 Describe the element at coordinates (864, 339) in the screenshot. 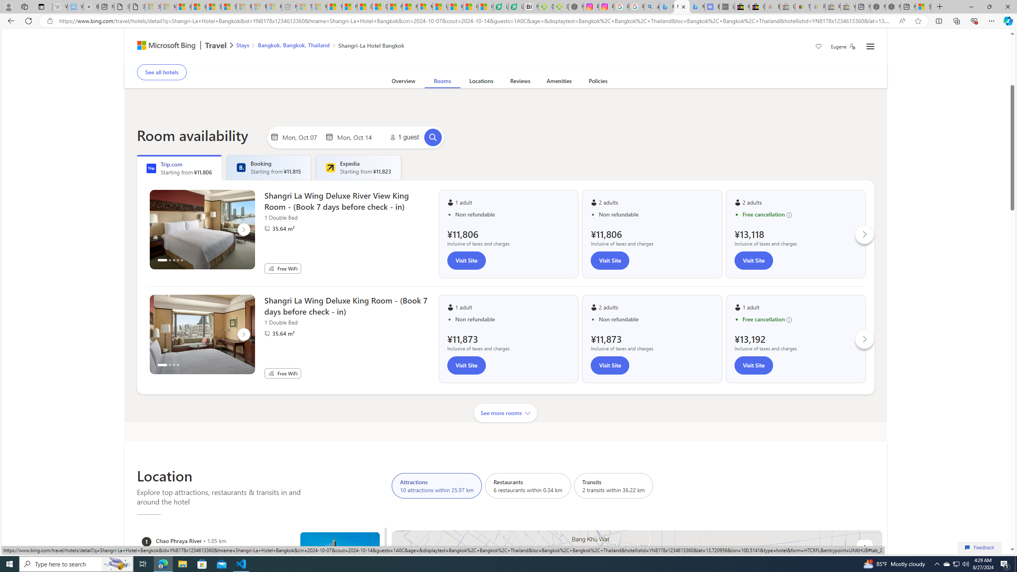

I see `Click to scroll right` at that location.